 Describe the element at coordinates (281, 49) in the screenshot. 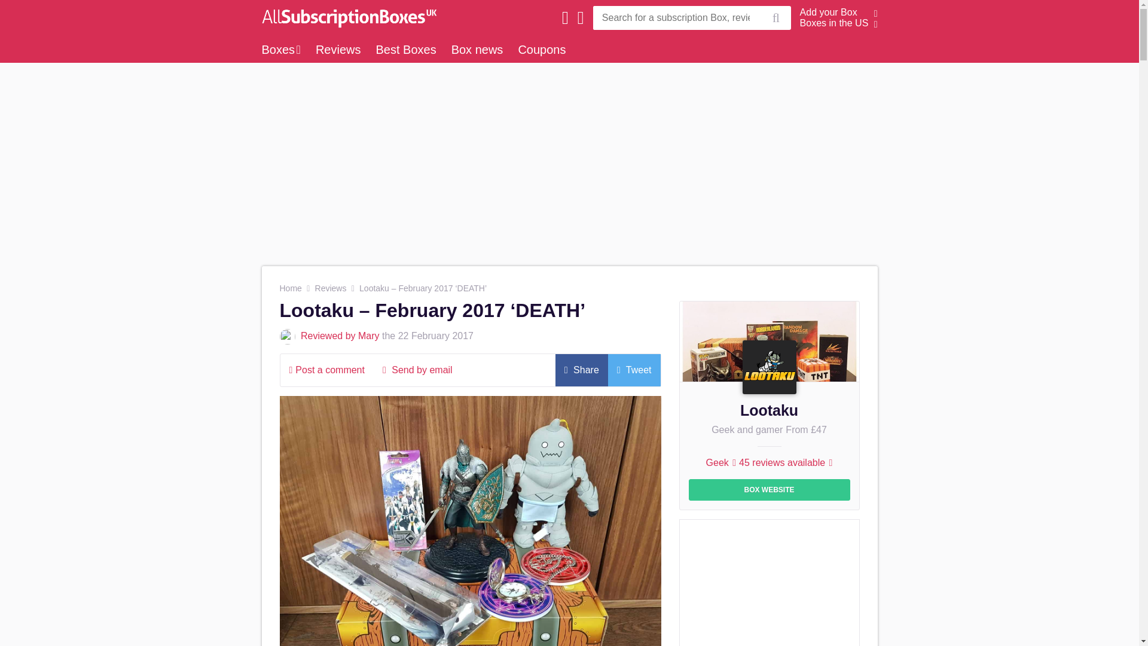

I see `Boxes` at that location.